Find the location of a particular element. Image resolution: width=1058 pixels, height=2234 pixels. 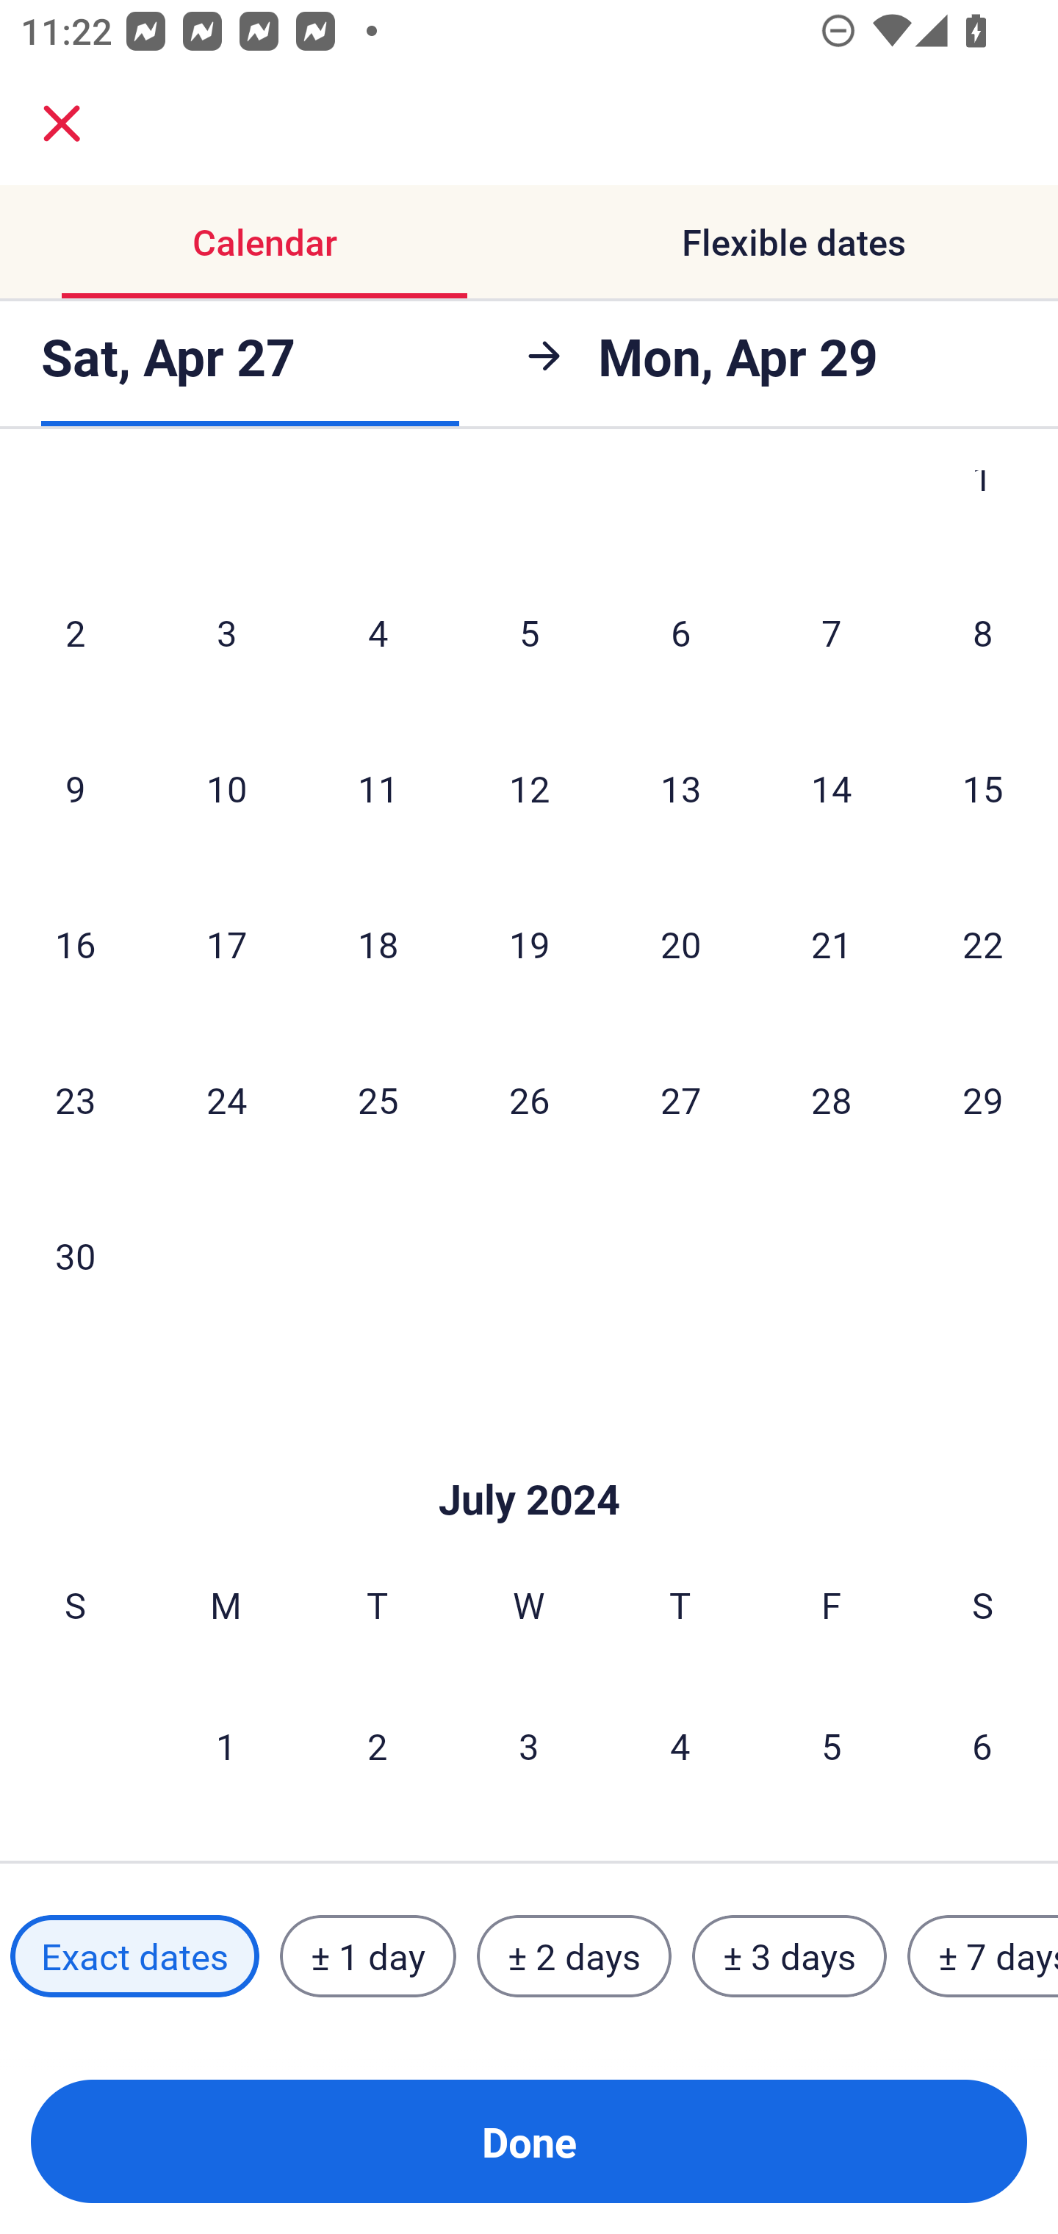

4 Thursday, July 4, 2024 is located at coordinates (680, 1745).